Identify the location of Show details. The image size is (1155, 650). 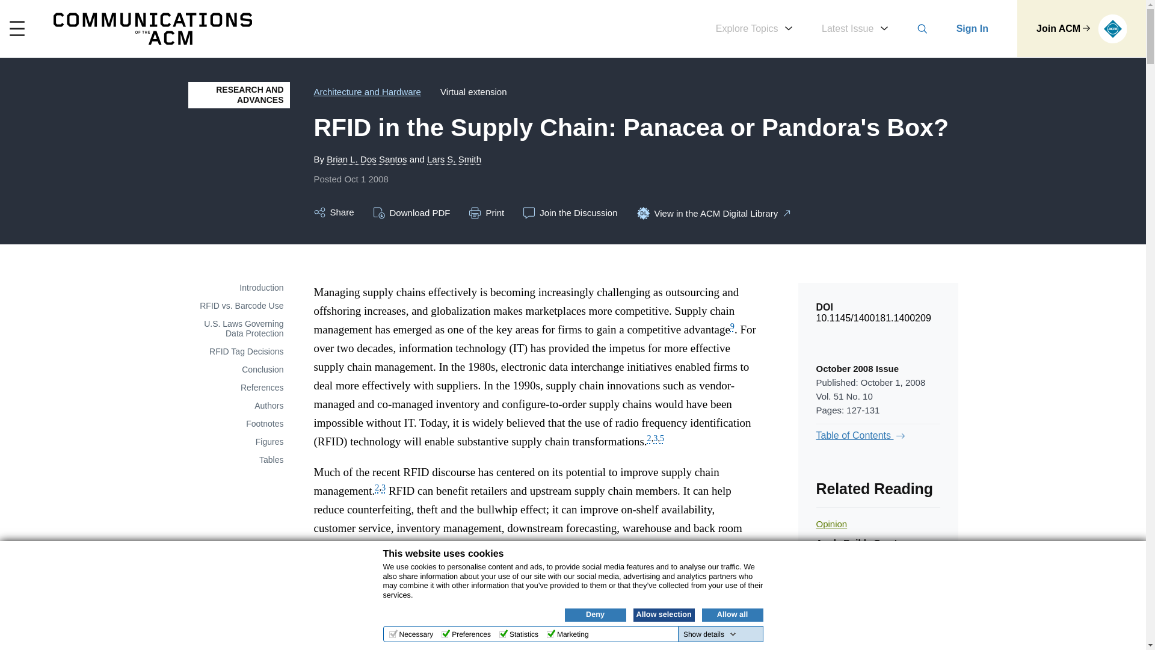
(710, 634).